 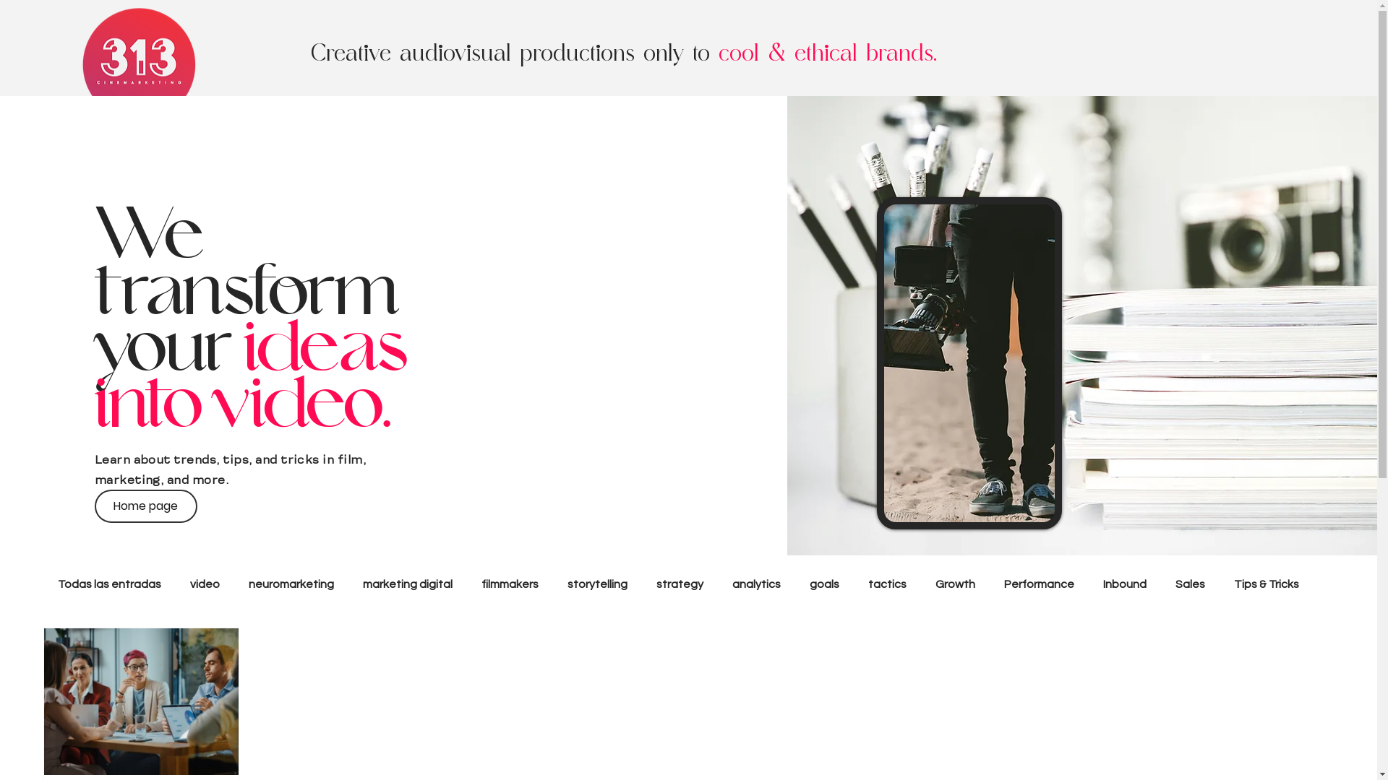 I want to click on Growth, so click(x=956, y=584).